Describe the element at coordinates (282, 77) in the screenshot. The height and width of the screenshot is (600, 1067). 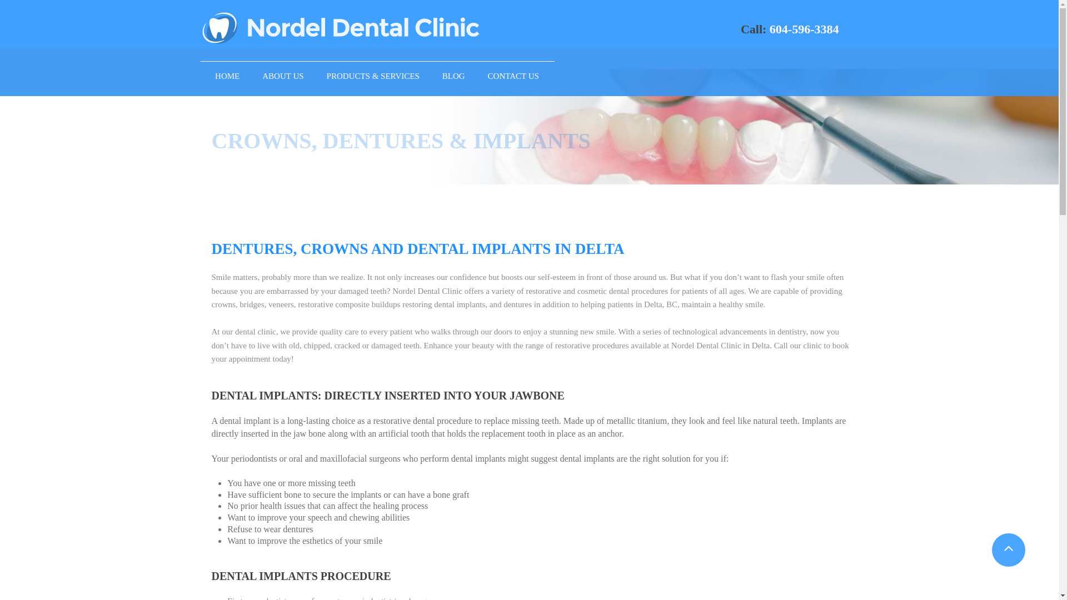
I see `ABOUT US` at that location.